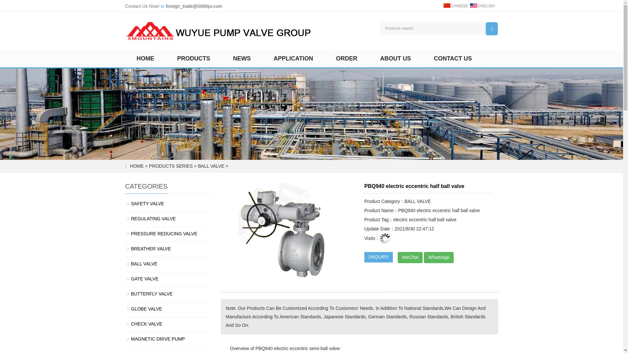 This screenshot has width=628, height=353. I want to click on APPLICATION, so click(293, 59).